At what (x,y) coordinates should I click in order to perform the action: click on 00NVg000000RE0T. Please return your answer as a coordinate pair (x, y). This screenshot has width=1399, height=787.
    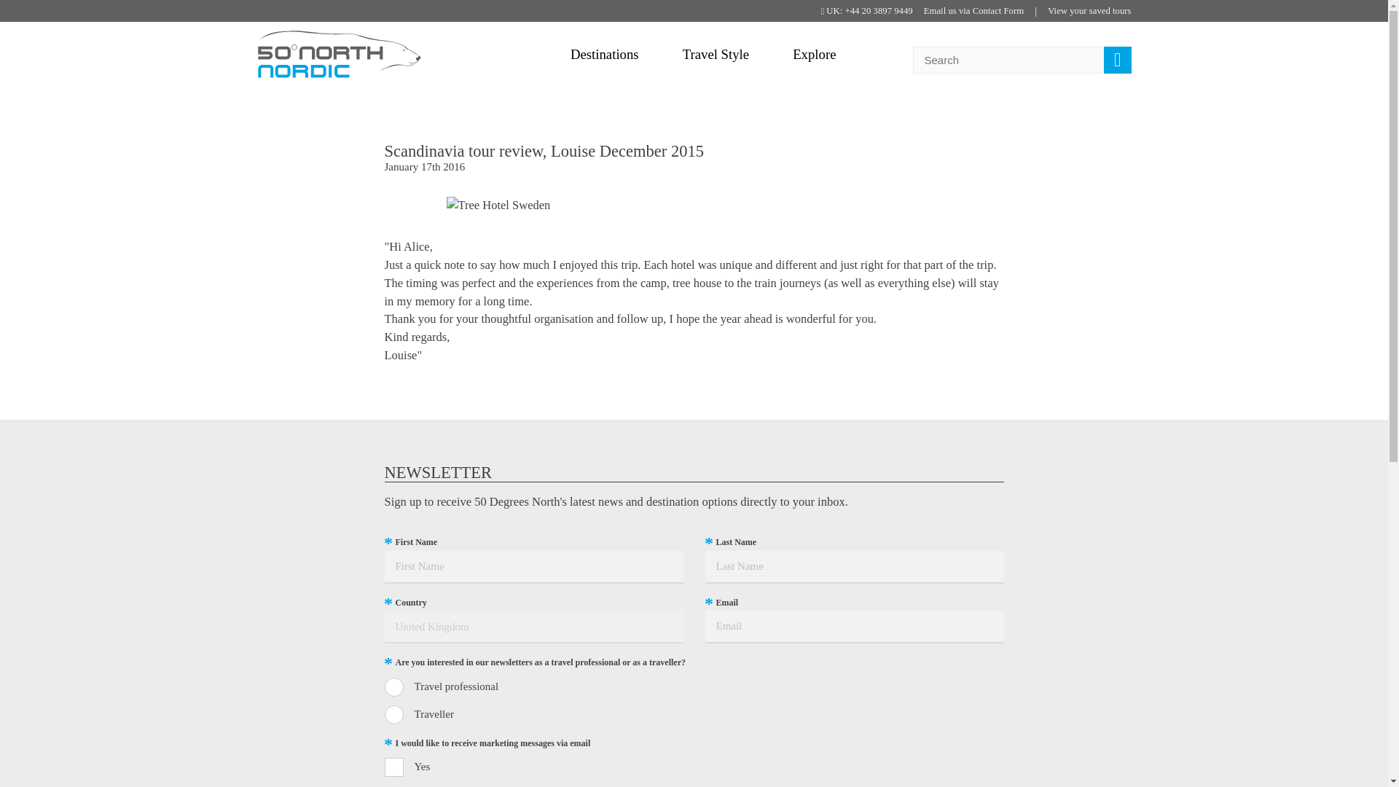
    Looking at the image, I should click on (394, 686).